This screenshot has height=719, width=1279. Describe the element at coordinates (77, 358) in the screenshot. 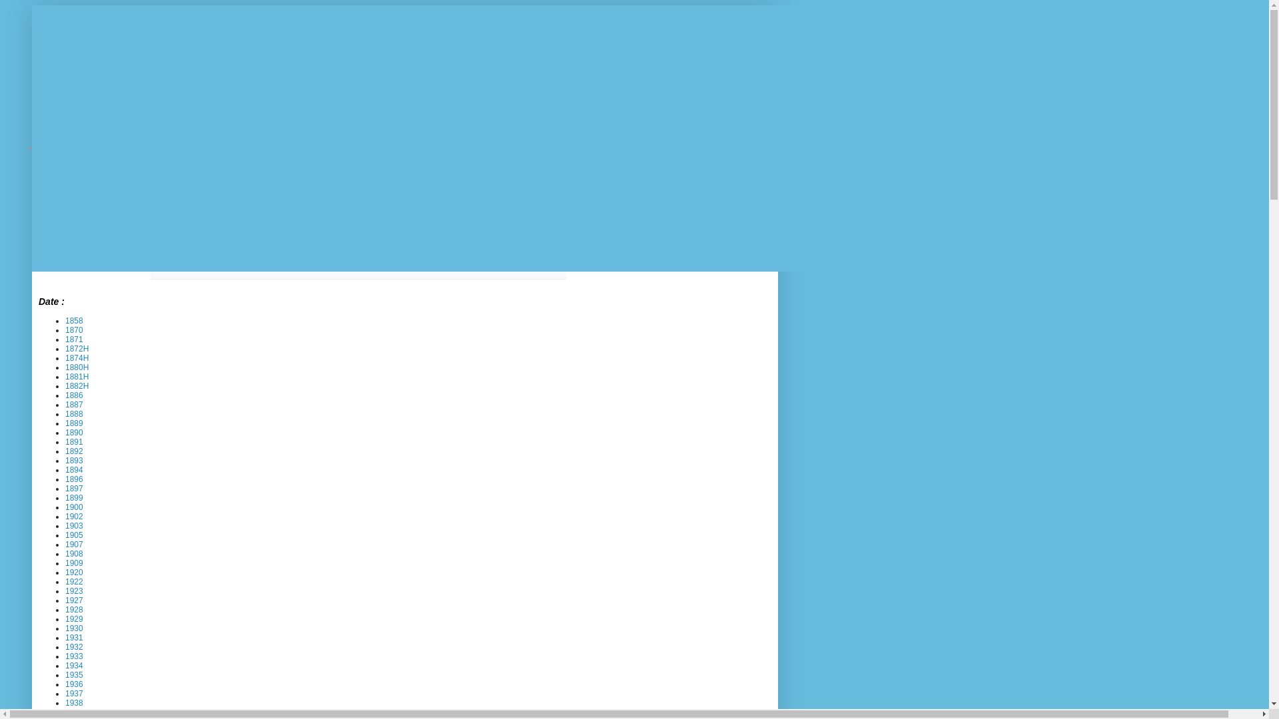

I see `1874H` at that location.